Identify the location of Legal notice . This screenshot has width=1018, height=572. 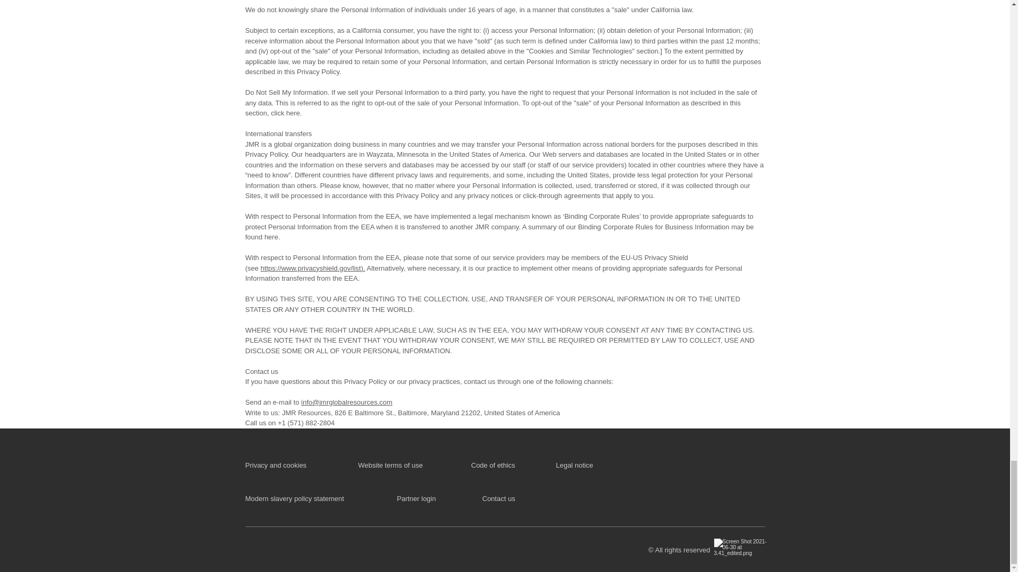
(575, 465).